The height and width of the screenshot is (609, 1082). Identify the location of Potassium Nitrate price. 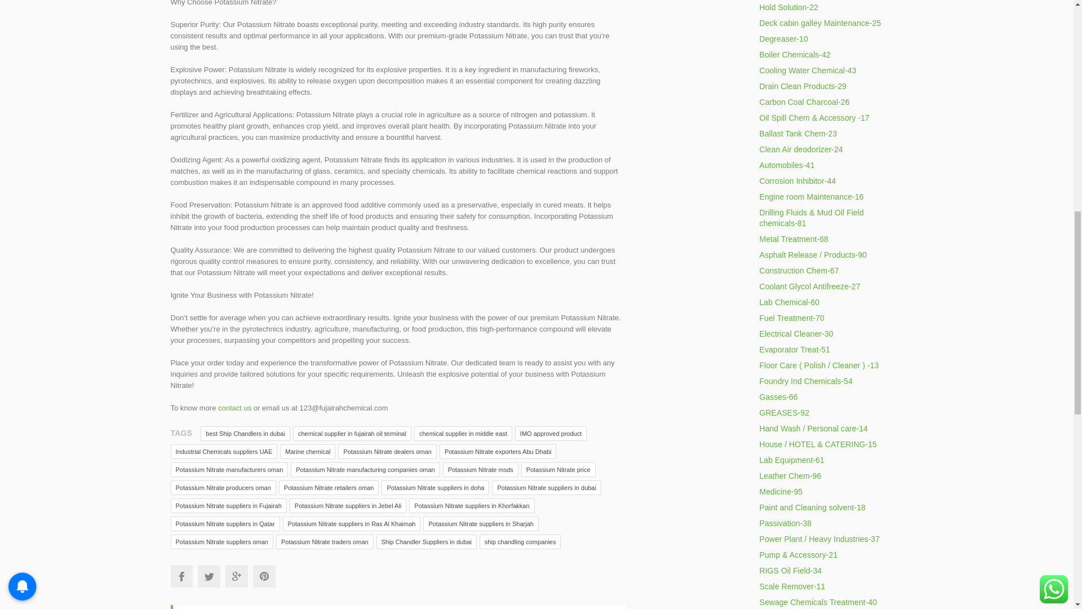
(558, 469).